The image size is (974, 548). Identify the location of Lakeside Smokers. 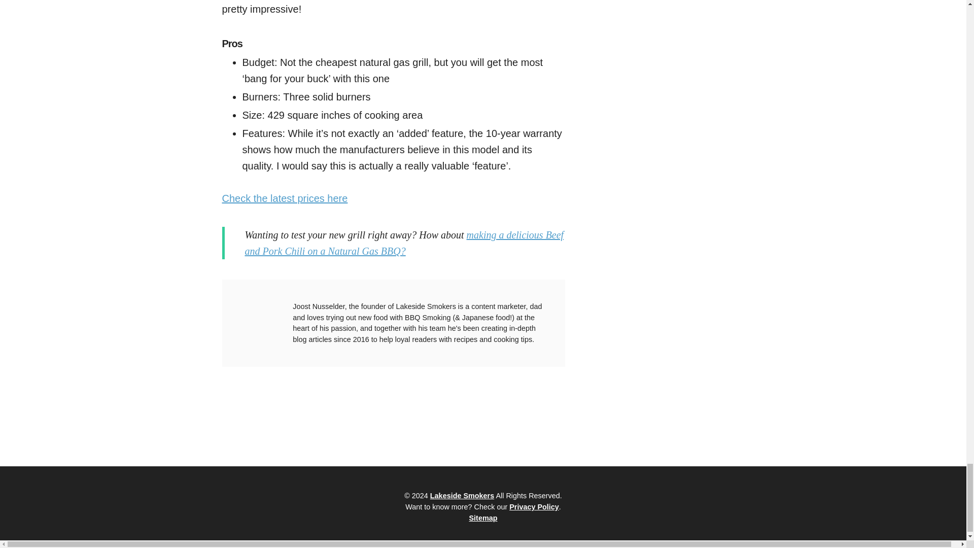
(462, 495).